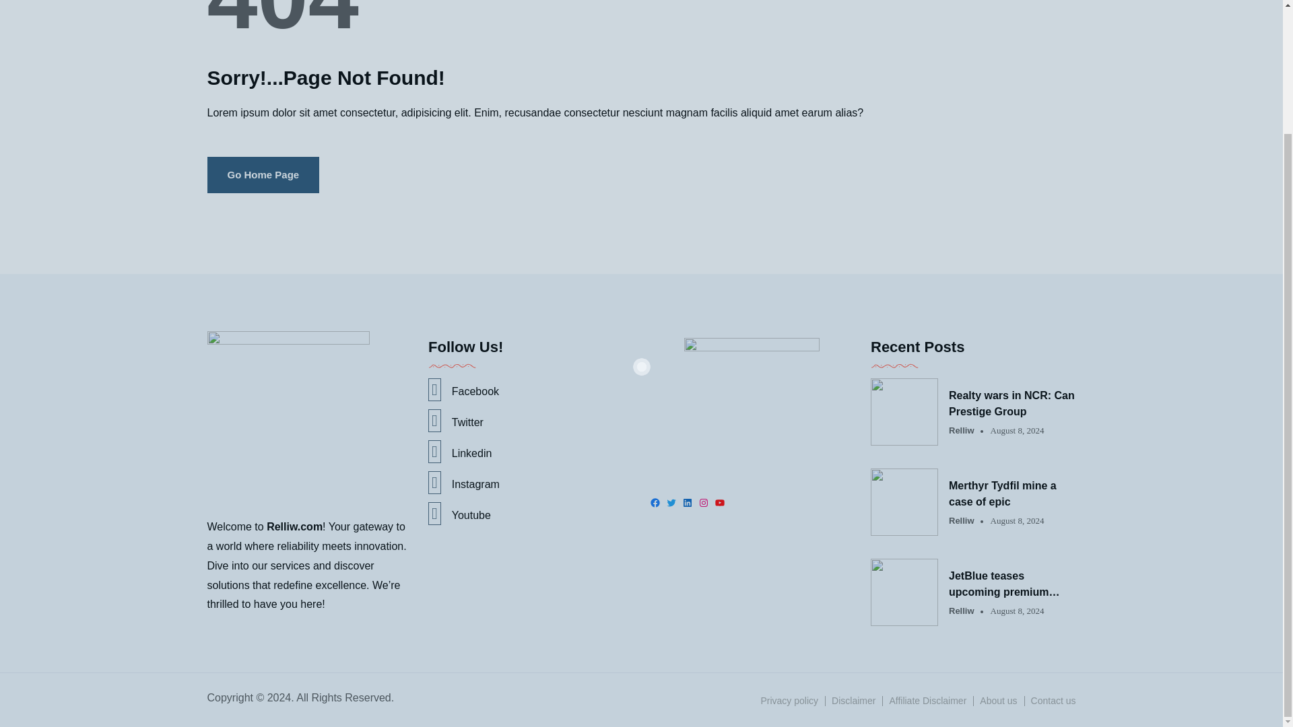 The width and height of the screenshot is (1293, 727). I want to click on Linkedin, so click(531, 451).